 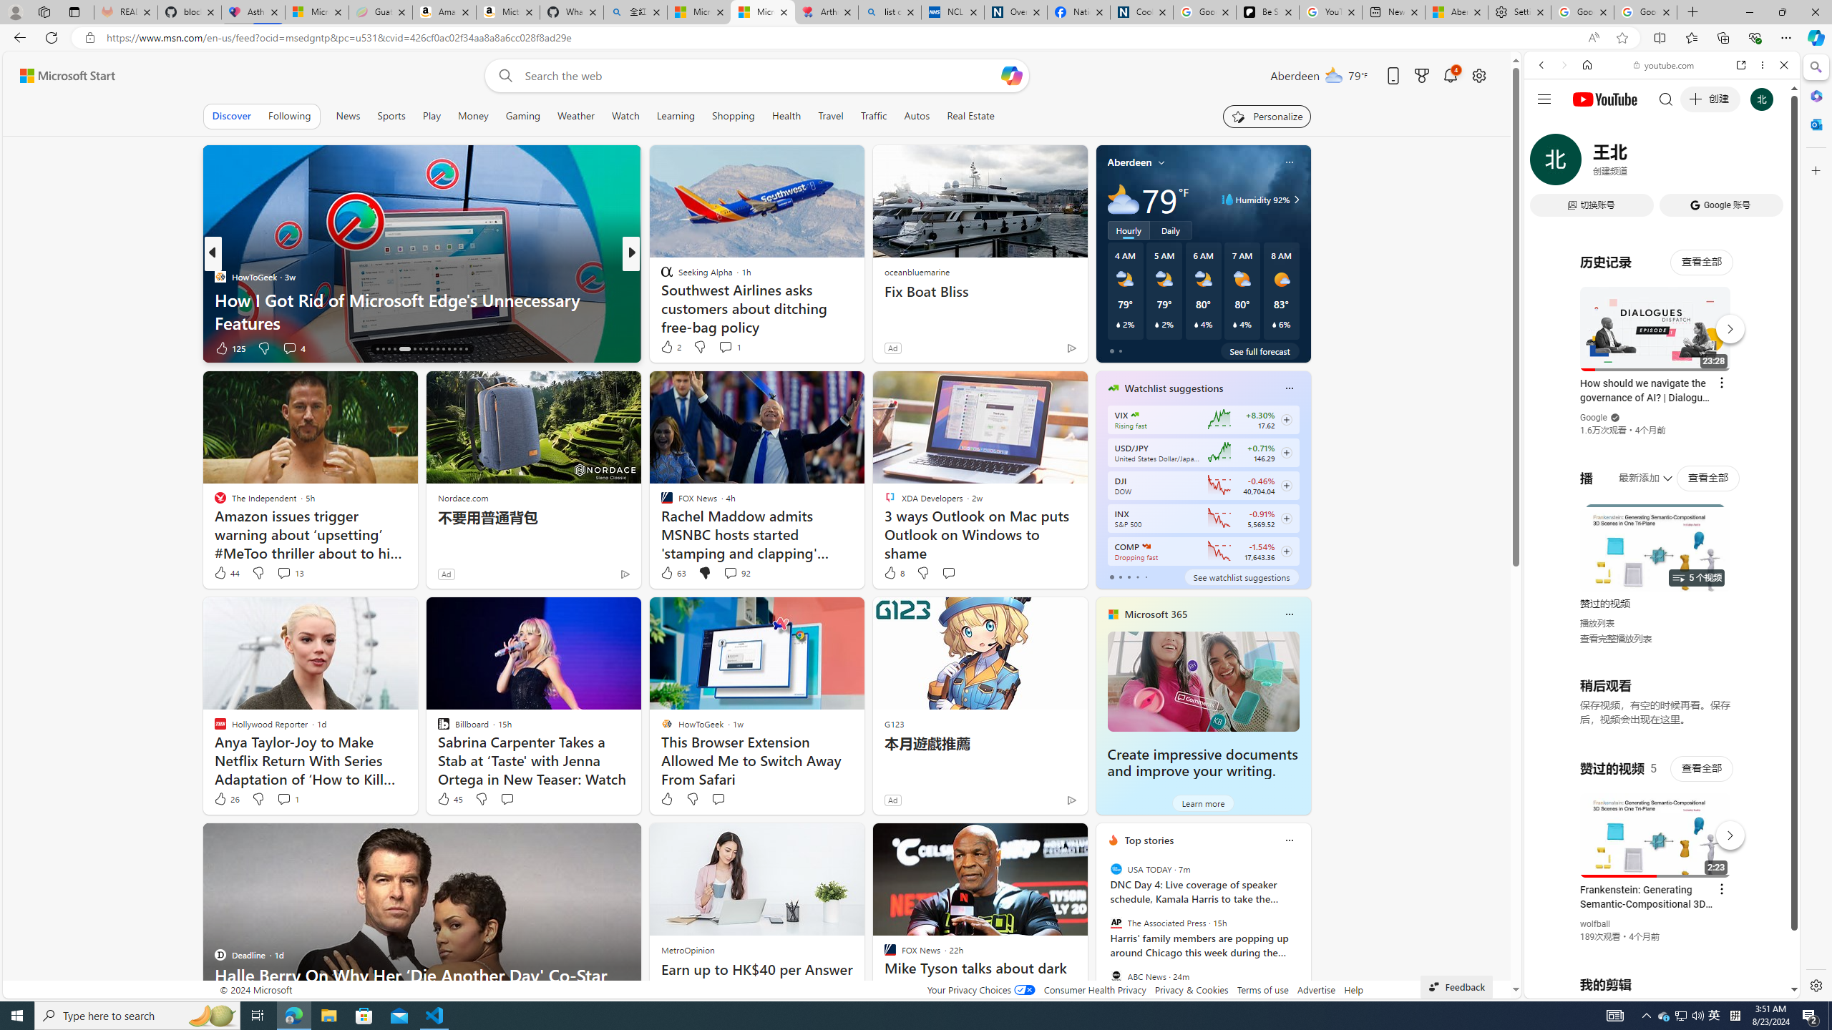 What do you see at coordinates (660, 276) in the screenshot?
I see `Allrecipes` at bounding box center [660, 276].